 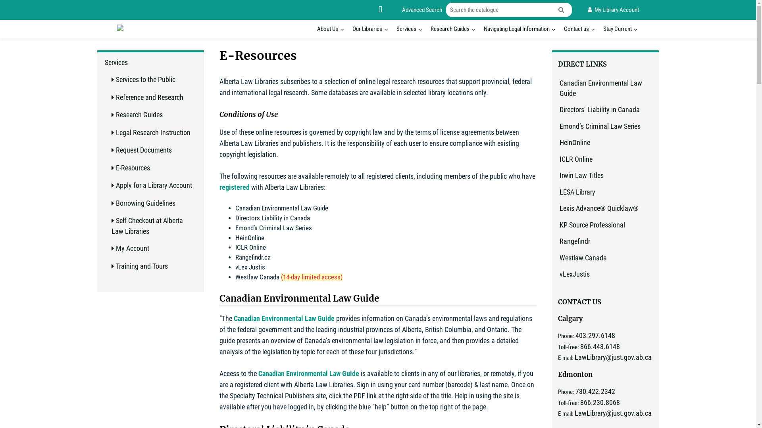 What do you see at coordinates (146, 204) in the screenshot?
I see `Borrowing Guidelines` at bounding box center [146, 204].